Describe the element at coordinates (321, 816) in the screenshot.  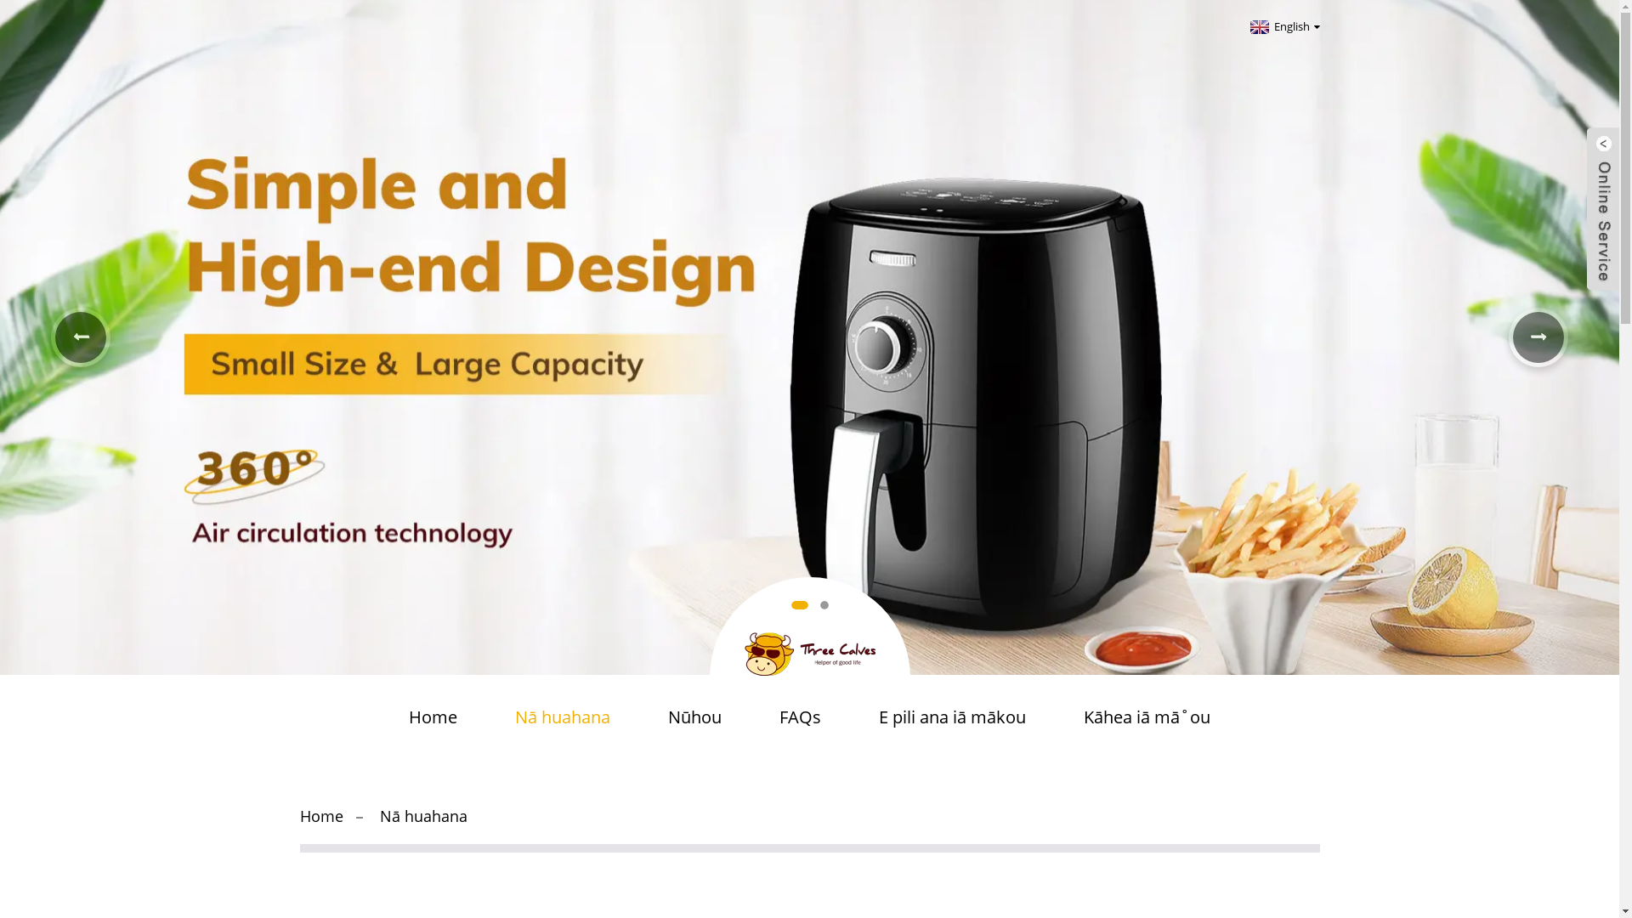
I see `Home` at that location.